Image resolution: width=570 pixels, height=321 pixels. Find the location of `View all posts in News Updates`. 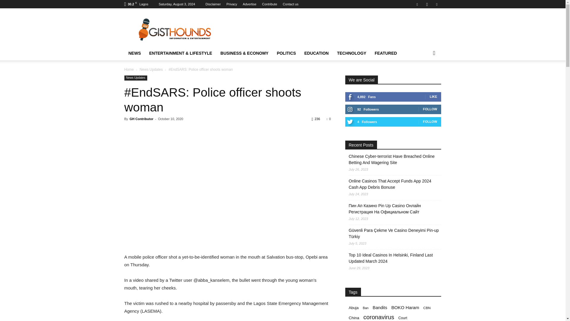

View all posts in News Updates is located at coordinates (151, 69).